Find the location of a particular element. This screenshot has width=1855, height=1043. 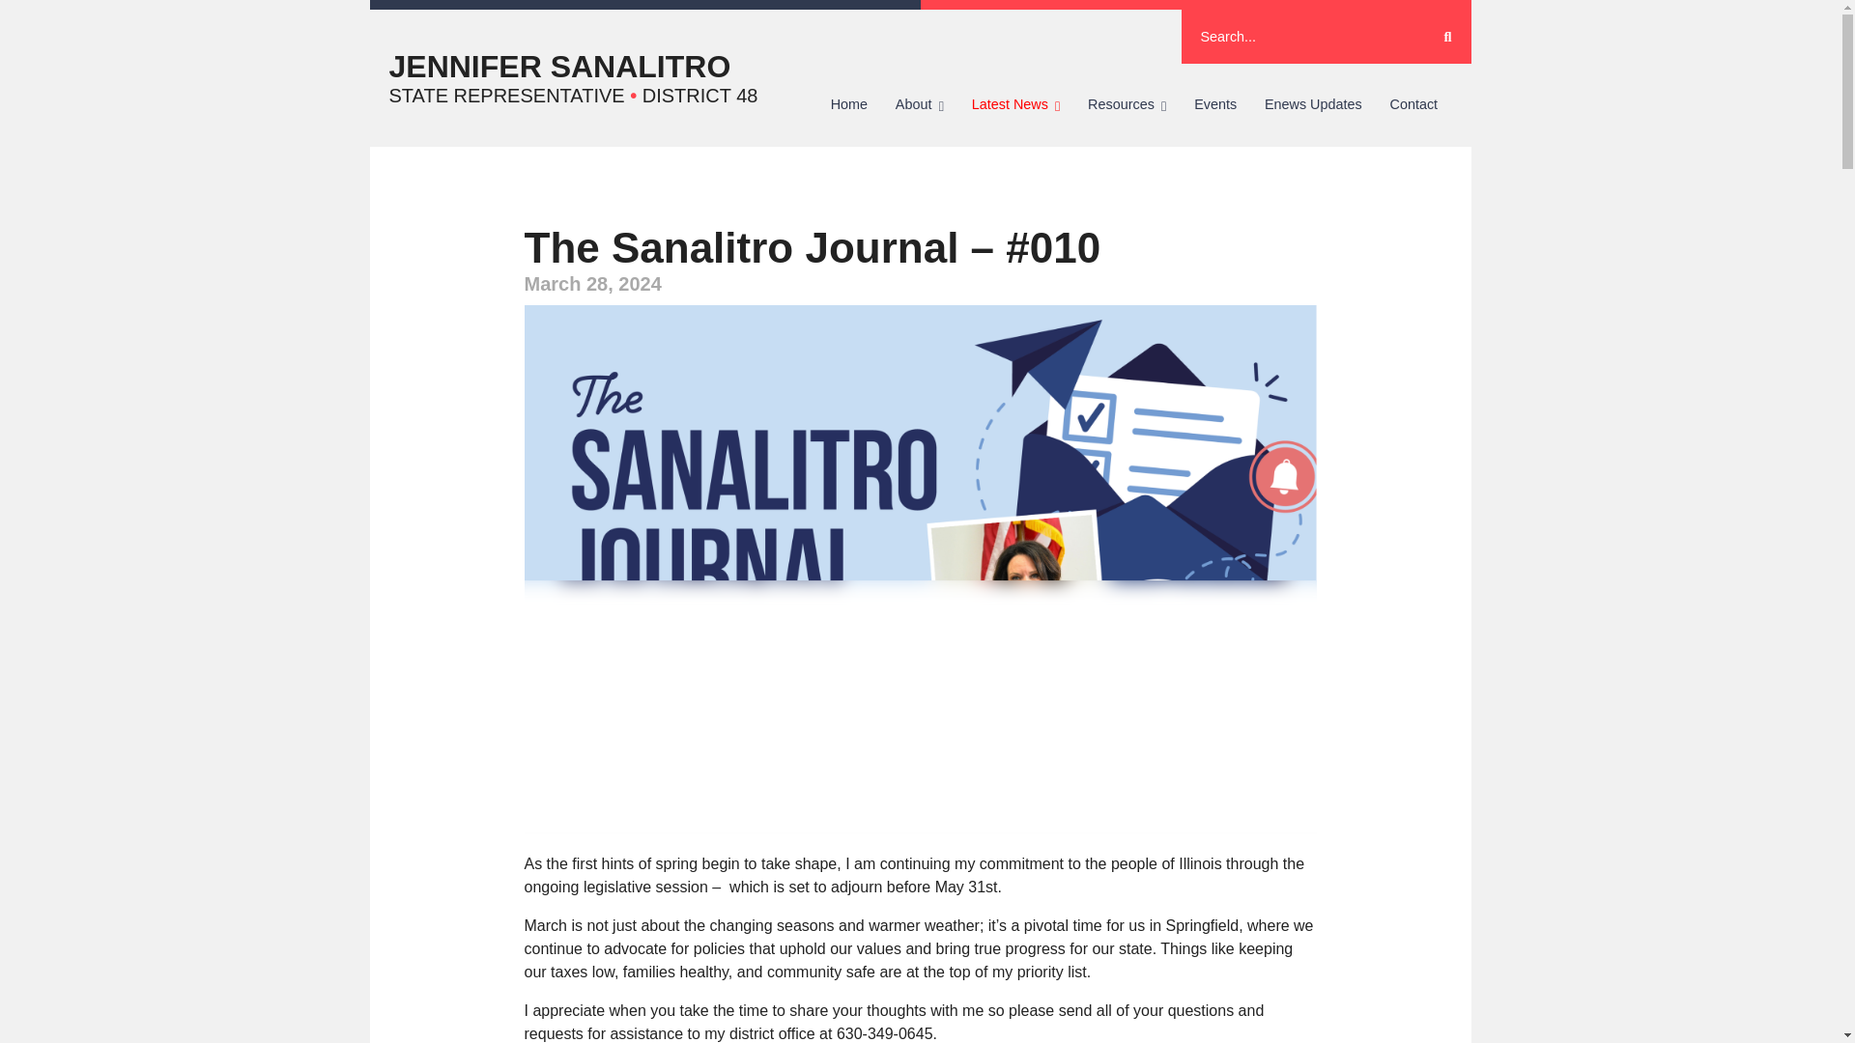

Latest News is located at coordinates (1014, 104).